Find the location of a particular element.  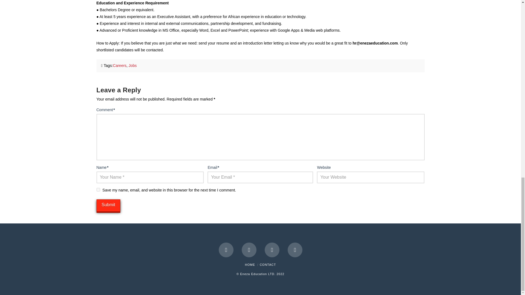

Careers is located at coordinates (119, 66).